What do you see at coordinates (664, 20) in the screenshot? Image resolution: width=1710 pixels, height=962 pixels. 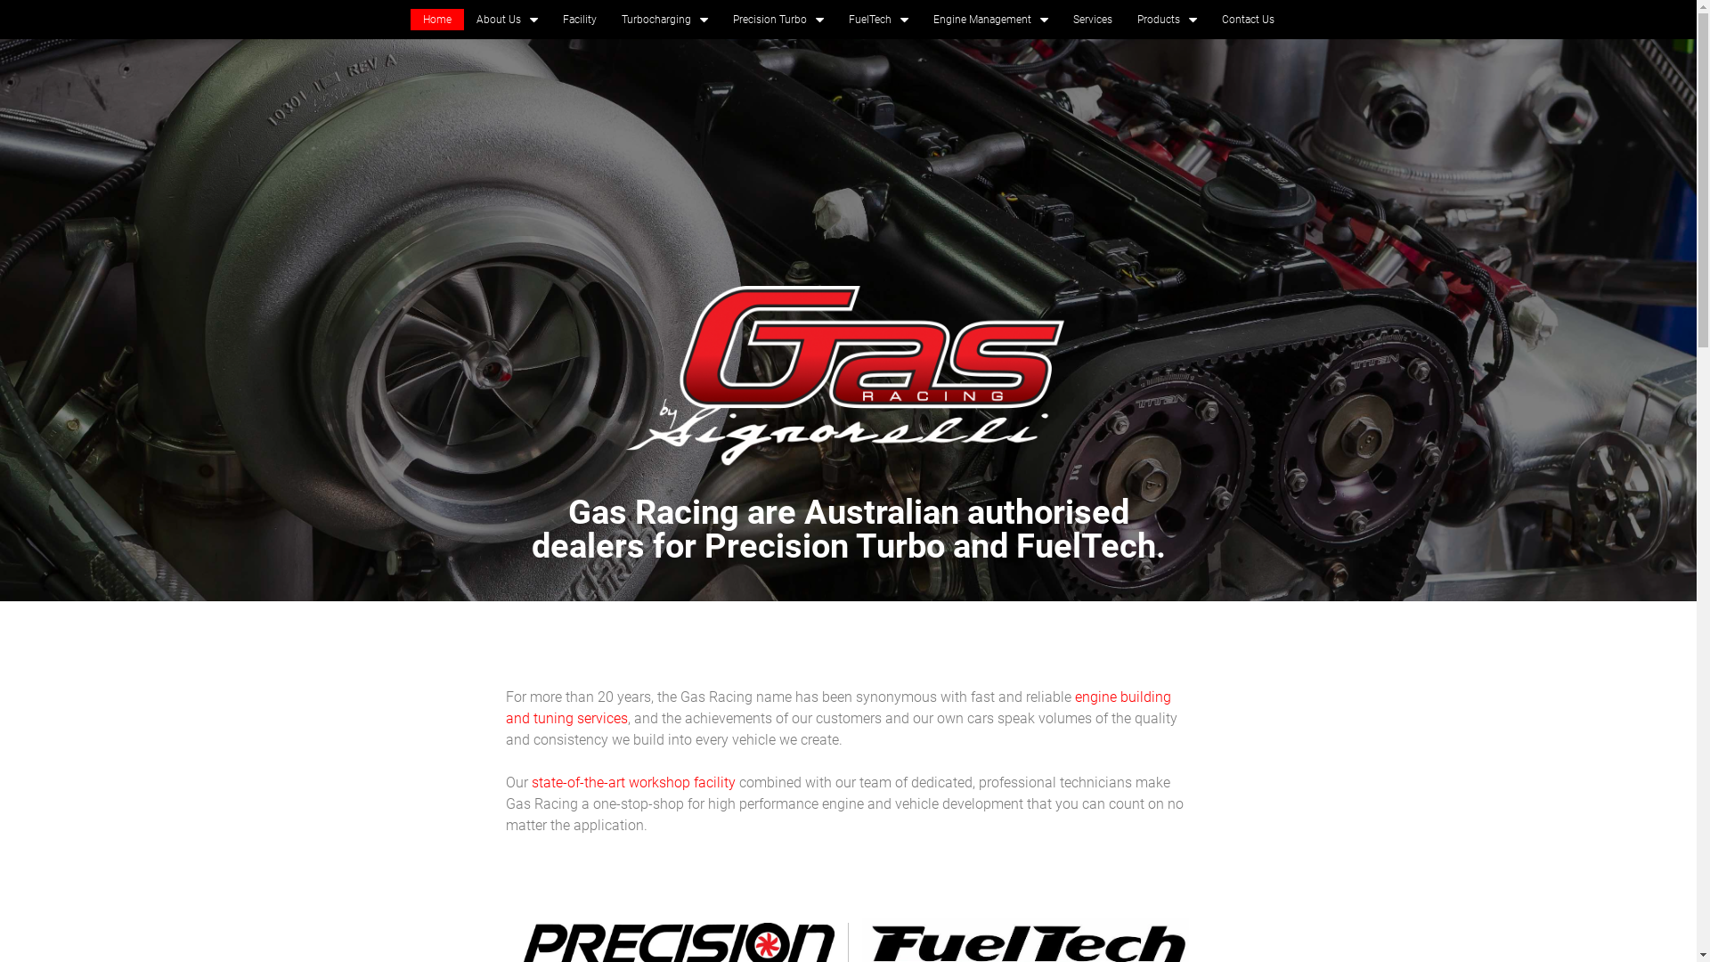 I see `Turbocharging` at bounding box center [664, 20].